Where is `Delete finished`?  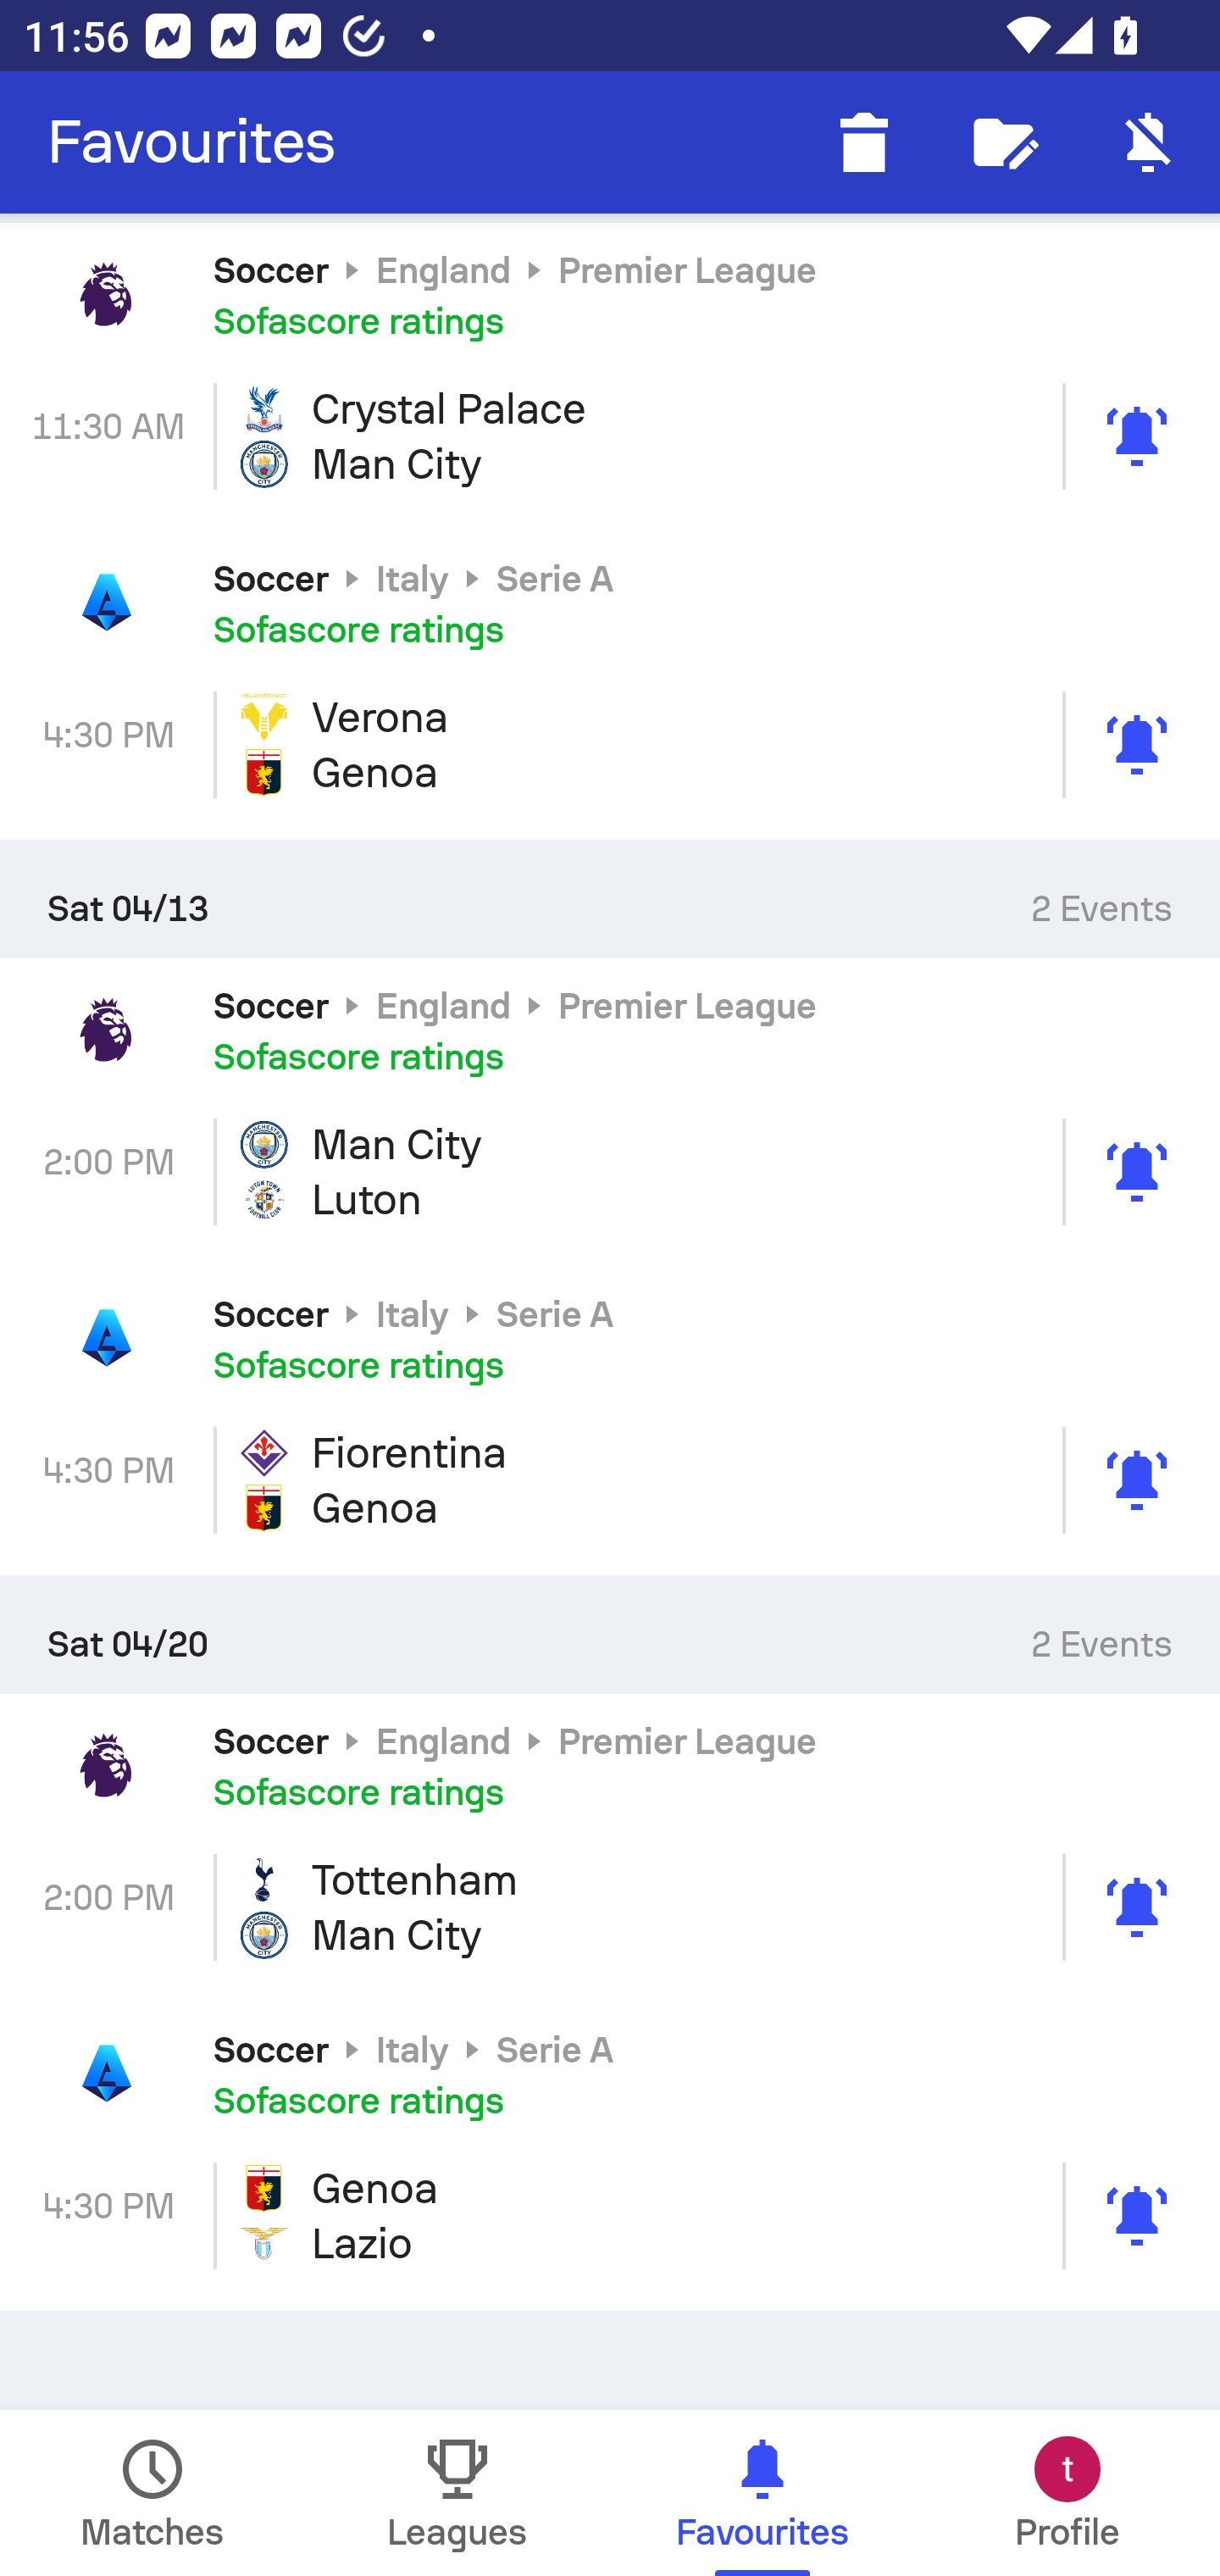
Delete finished is located at coordinates (864, 142).